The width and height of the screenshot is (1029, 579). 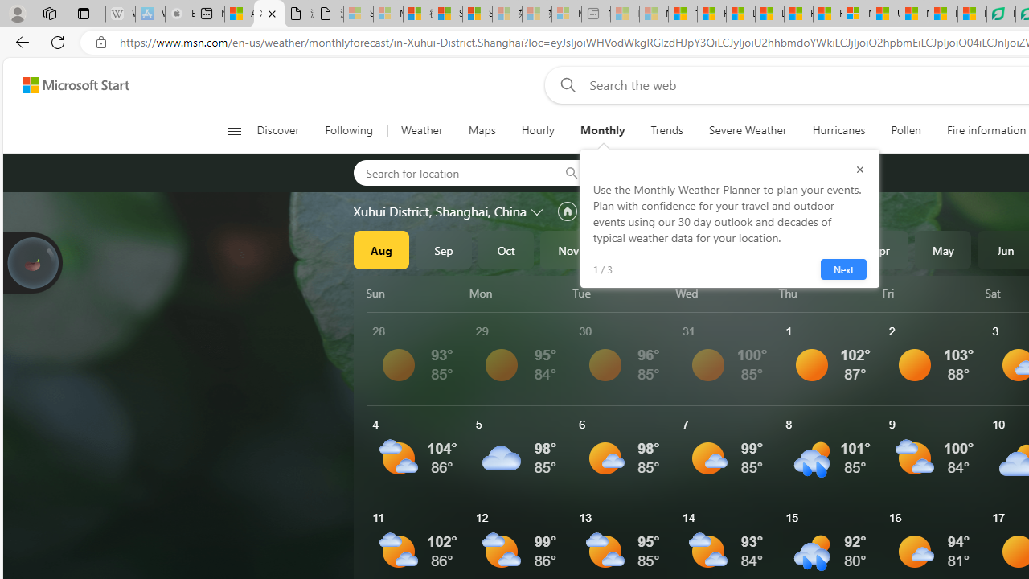 I want to click on Maps, so click(x=482, y=130).